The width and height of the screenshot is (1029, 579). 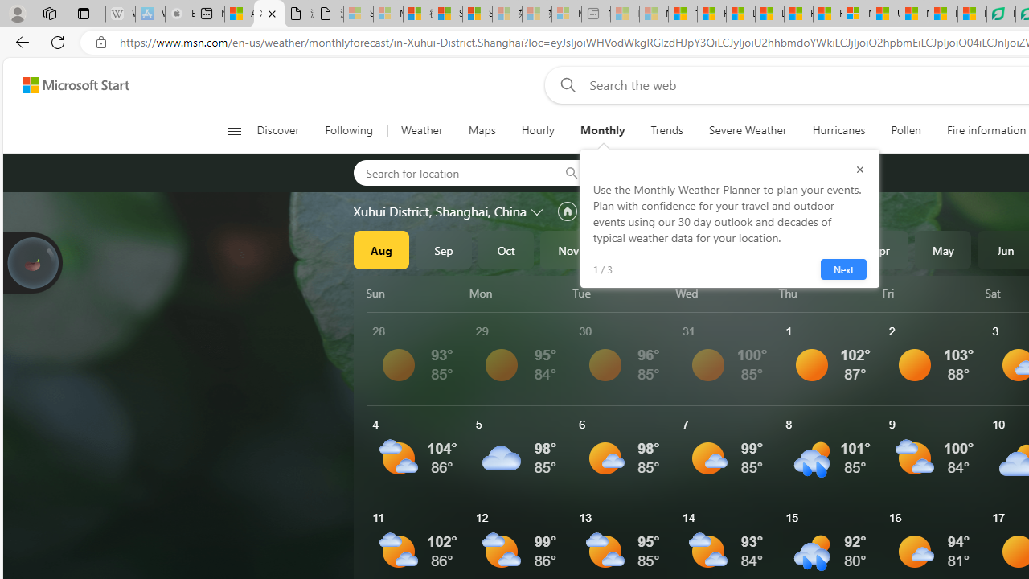 I want to click on Maps, so click(x=482, y=130).